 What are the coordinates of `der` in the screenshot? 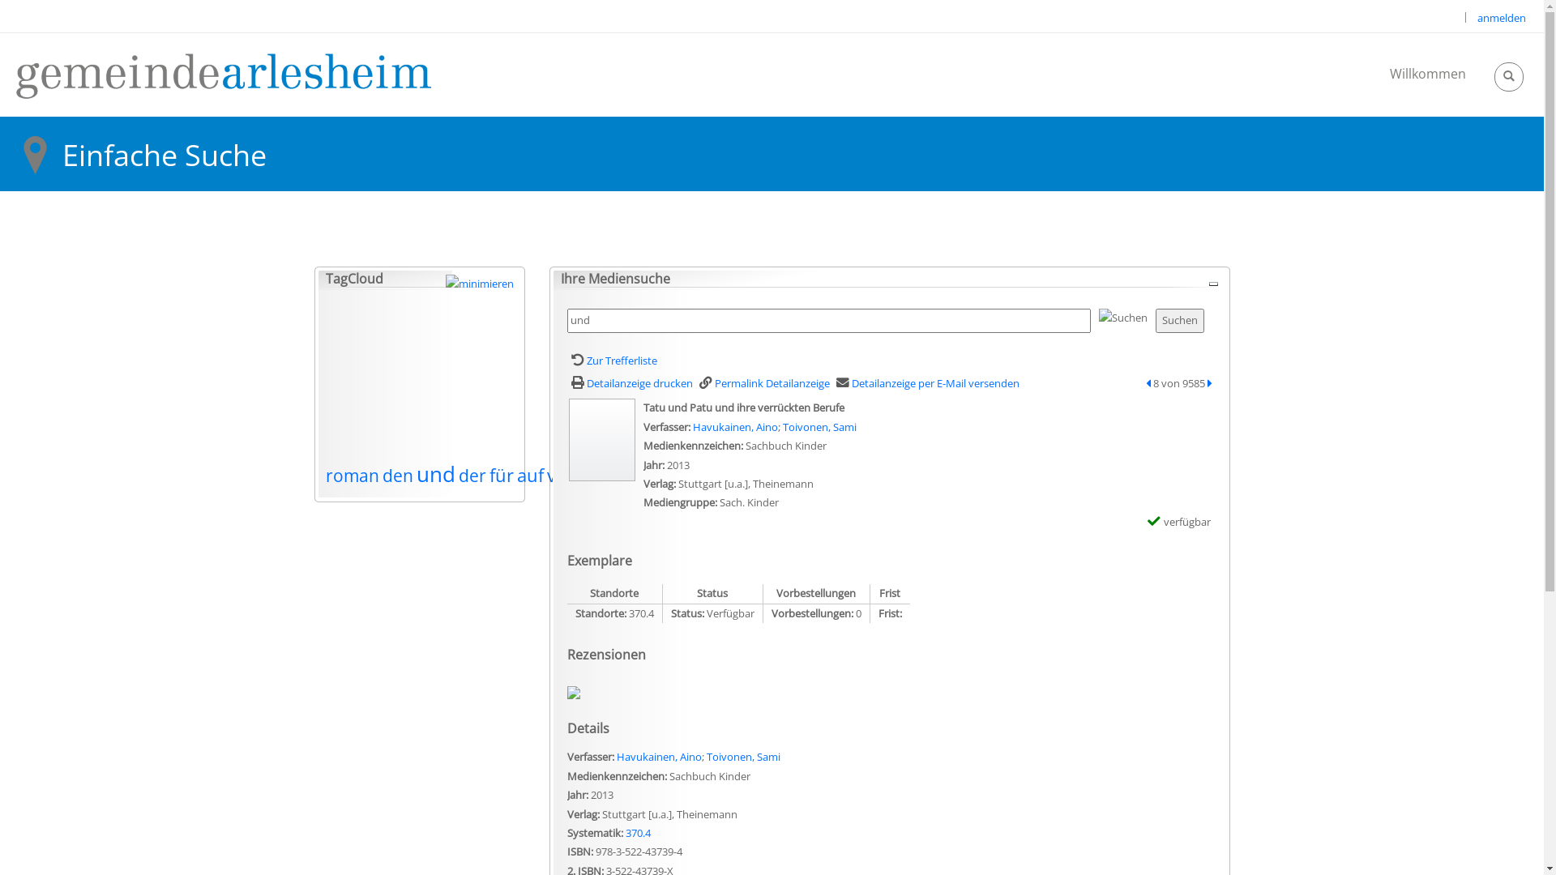 It's located at (472, 475).